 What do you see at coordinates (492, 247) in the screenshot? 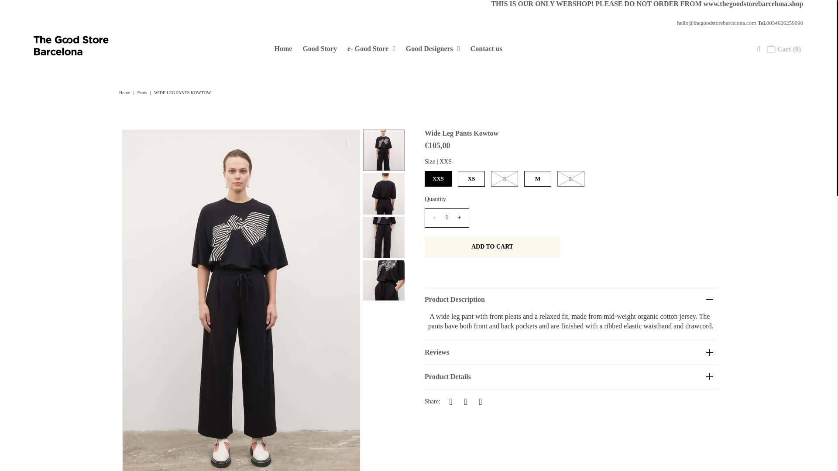
I see `Add to Cart` at bounding box center [492, 247].